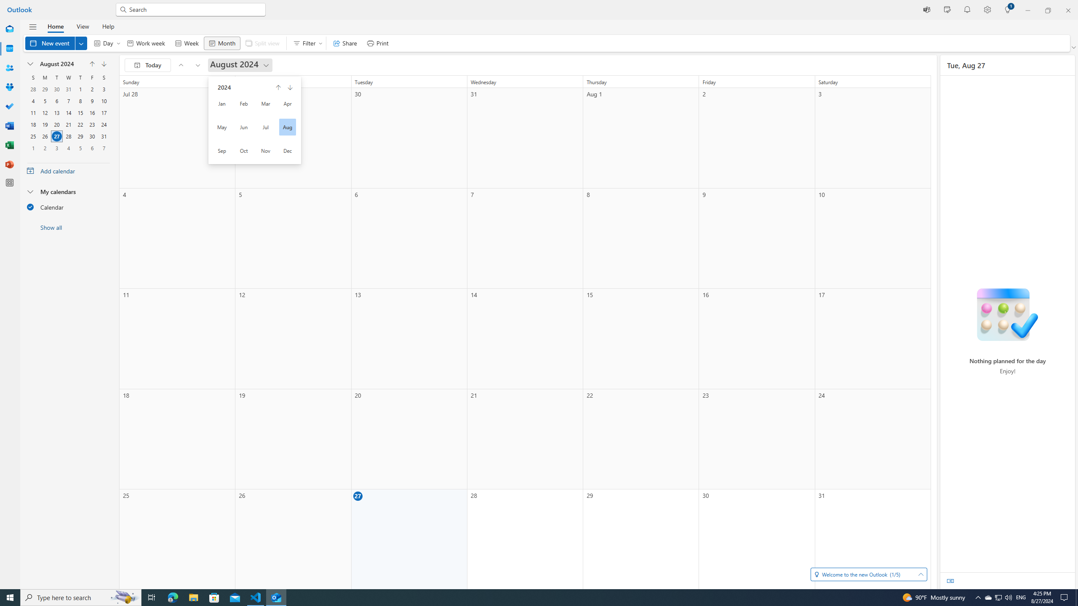 This screenshot has height=606, width=1078. What do you see at coordinates (33, 89) in the screenshot?
I see `28, July, 2024` at bounding box center [33, 89].